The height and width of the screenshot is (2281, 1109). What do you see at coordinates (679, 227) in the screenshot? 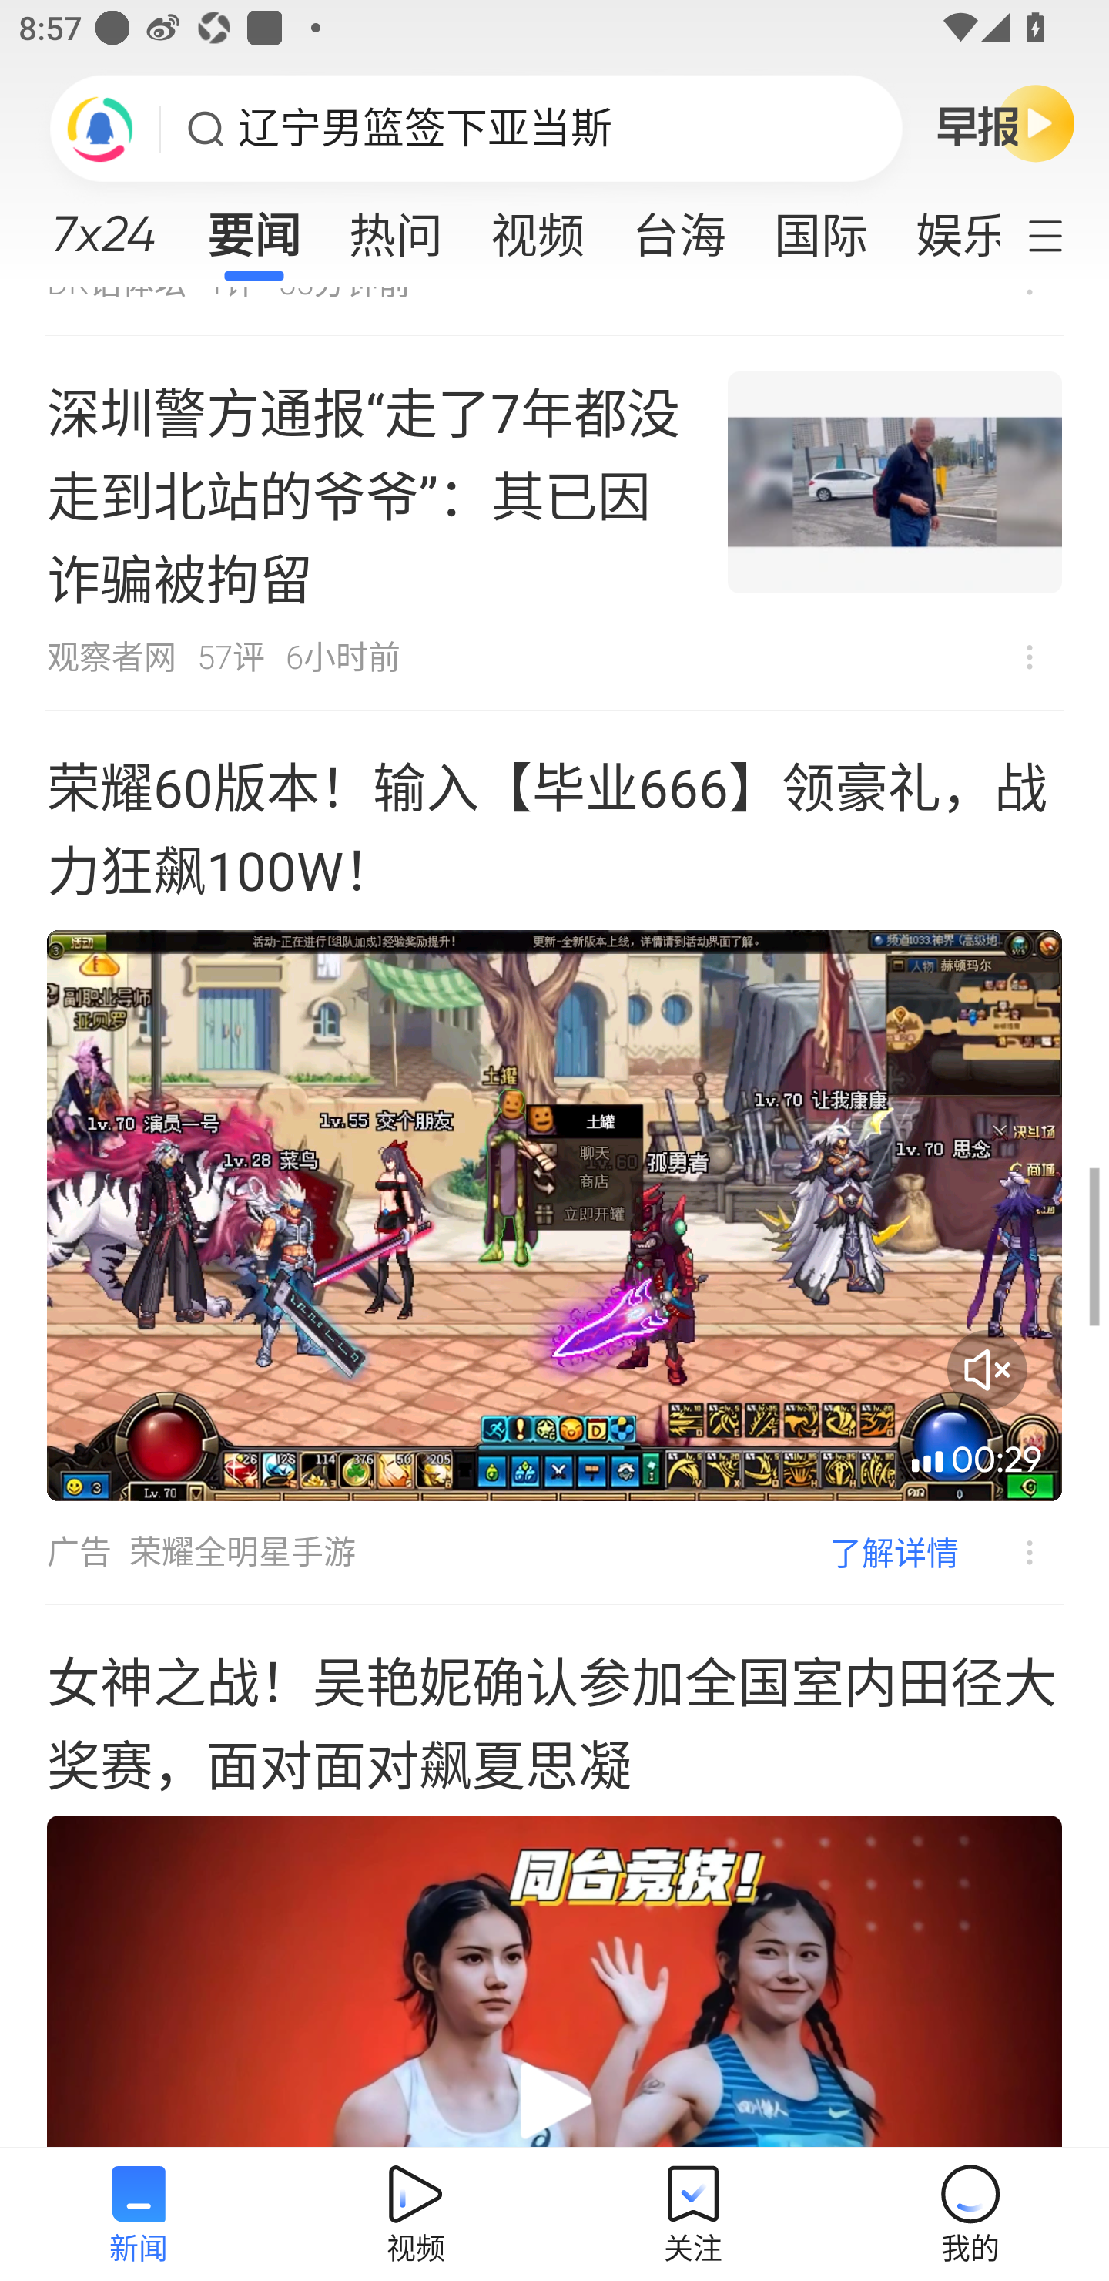
I see `台海` at bounding box center [679, 227].